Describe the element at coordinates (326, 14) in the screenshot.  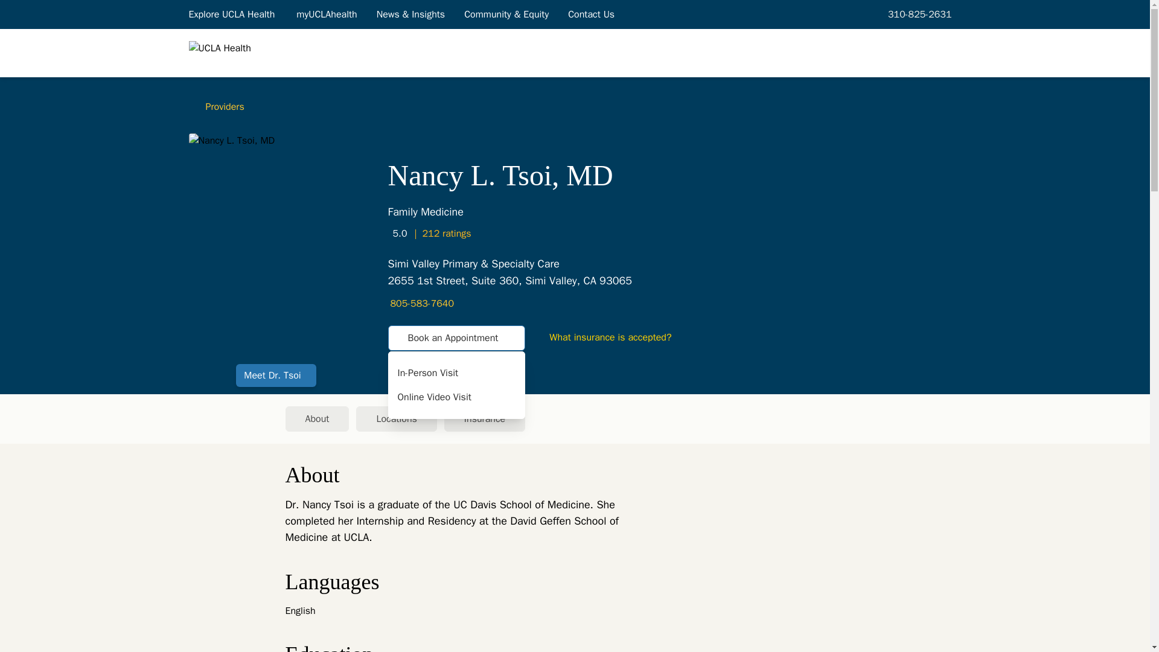
I see `myUCLAhealth Login.` at that location.